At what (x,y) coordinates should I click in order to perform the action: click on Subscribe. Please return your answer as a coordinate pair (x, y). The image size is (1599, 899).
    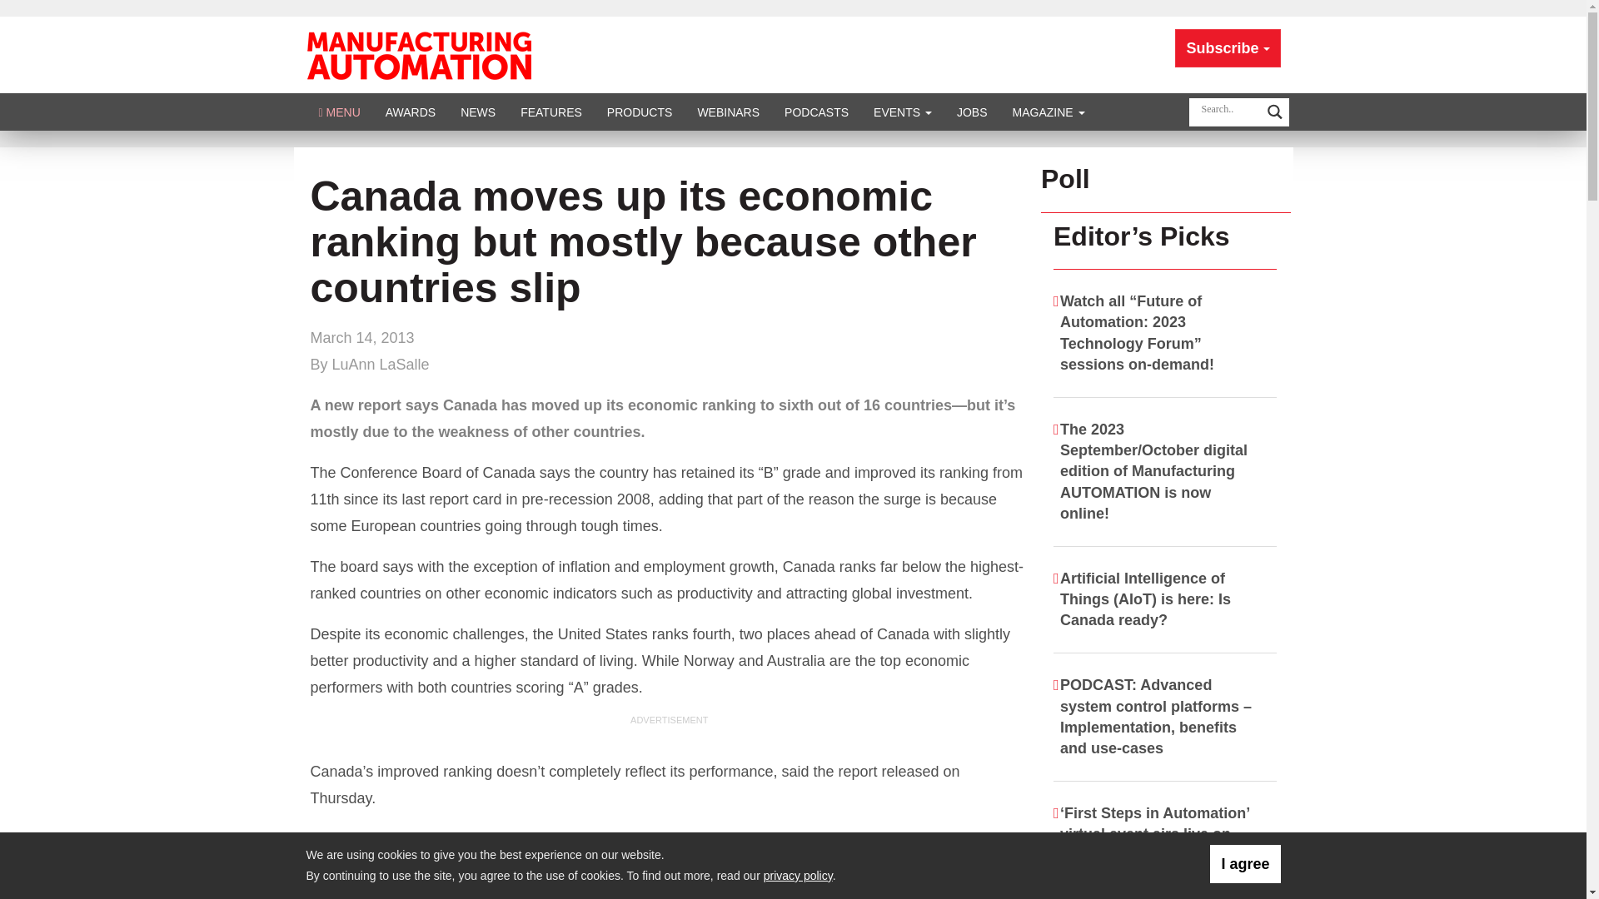
    Looking at the image, I should click on (1228, 48).